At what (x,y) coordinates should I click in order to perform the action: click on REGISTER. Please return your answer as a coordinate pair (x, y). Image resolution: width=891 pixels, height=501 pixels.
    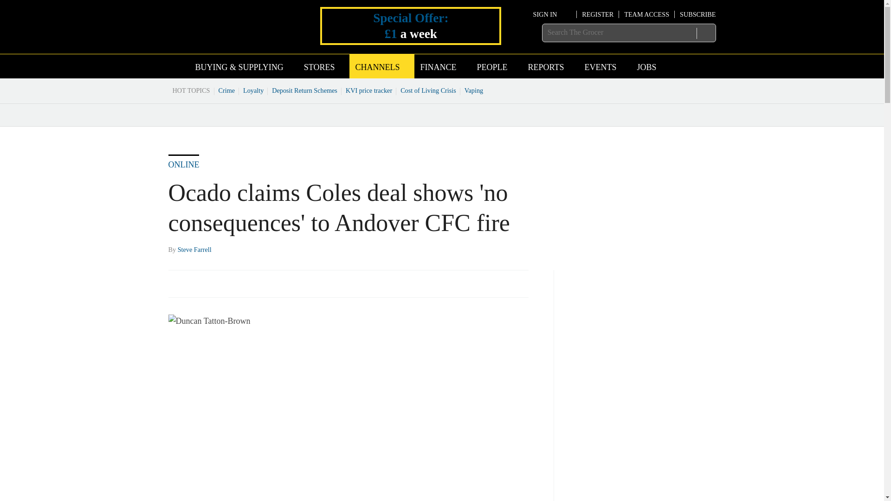
    Looking at the image, I should click on (598, 14).